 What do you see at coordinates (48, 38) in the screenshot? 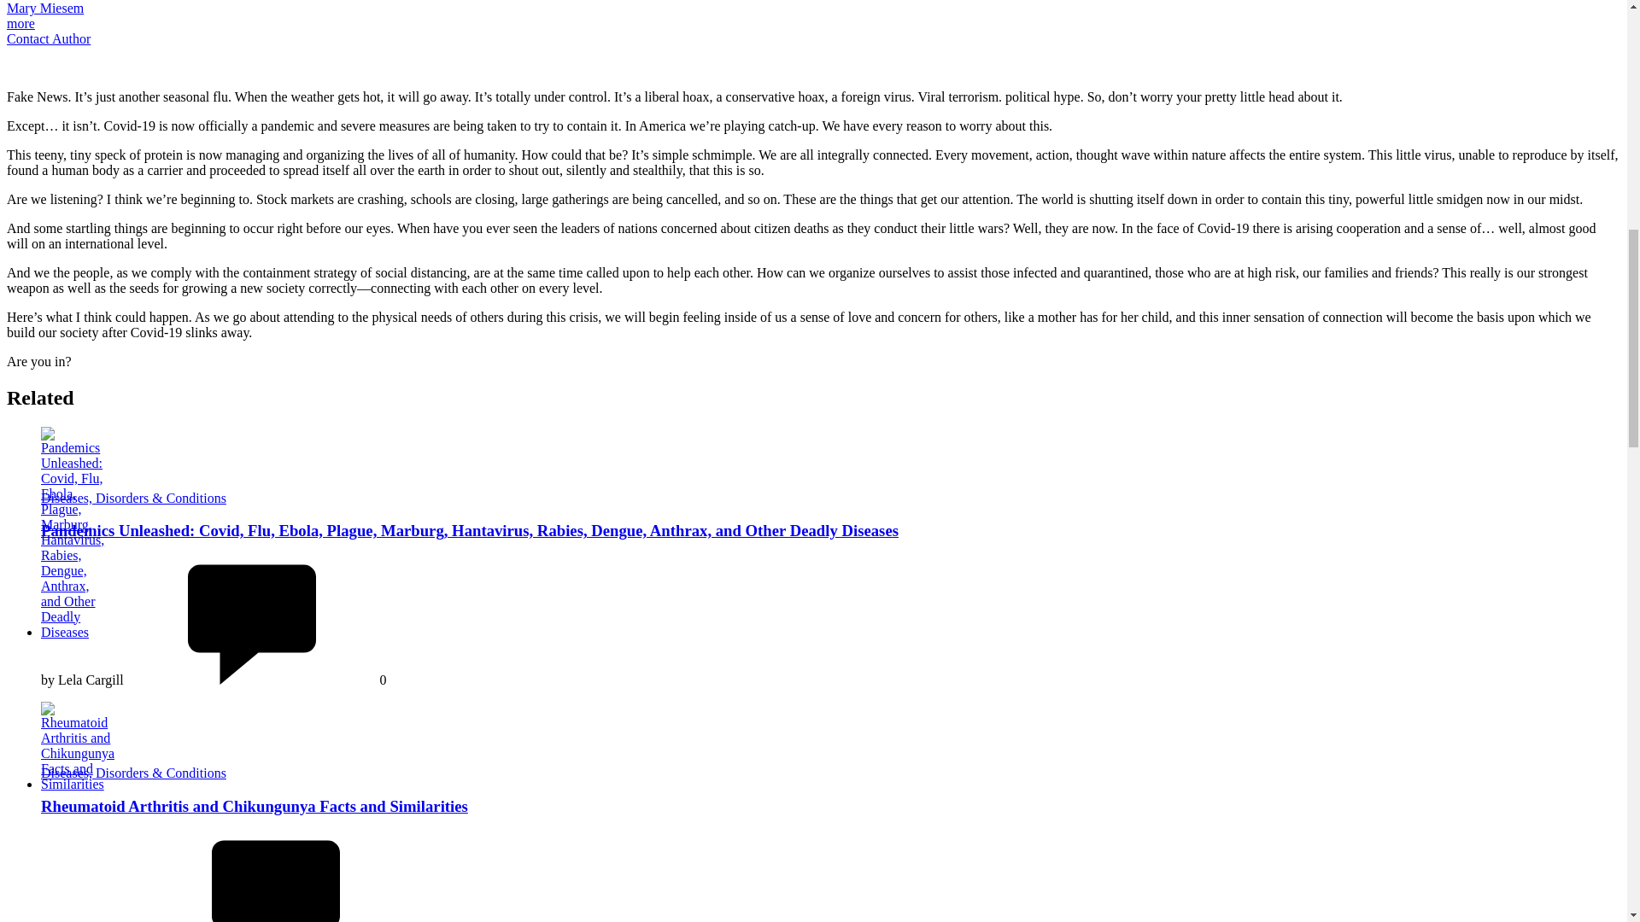
I see `Contact Author` at bounding box center [48, 38].